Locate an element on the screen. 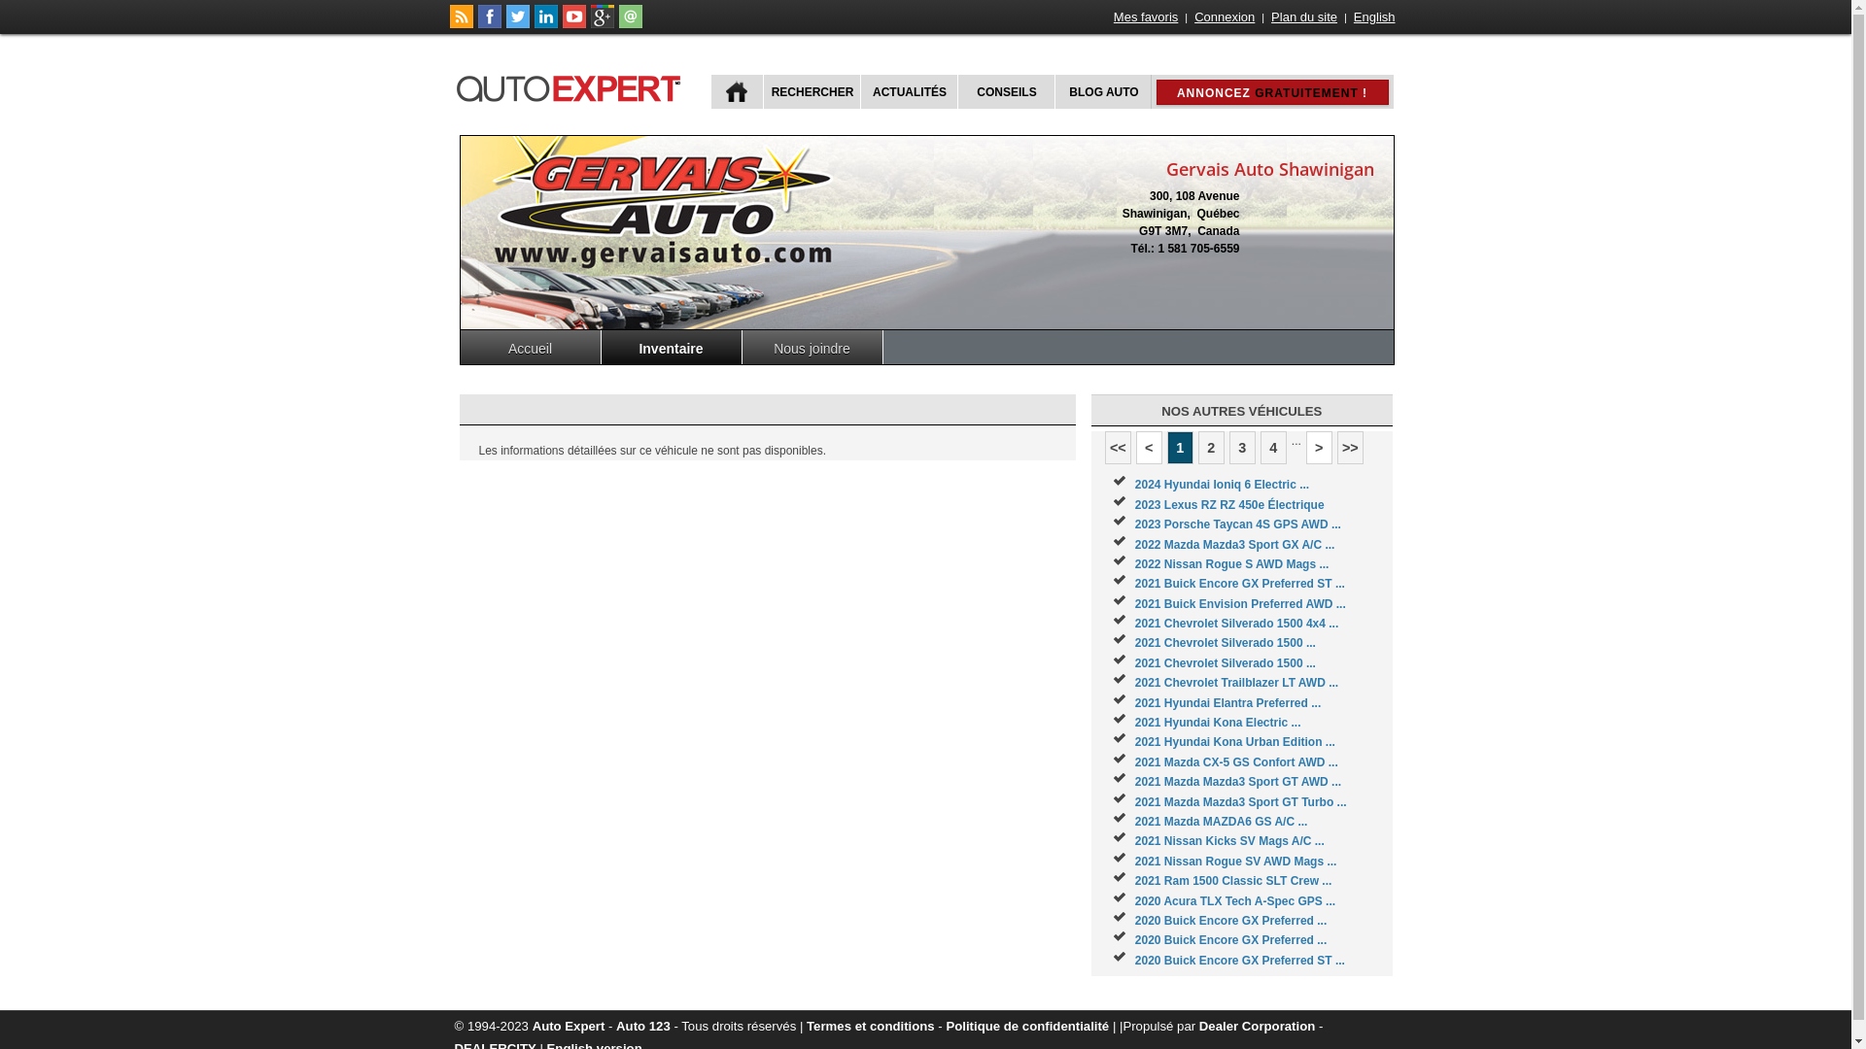  > is located at coordinates (1320, 448).